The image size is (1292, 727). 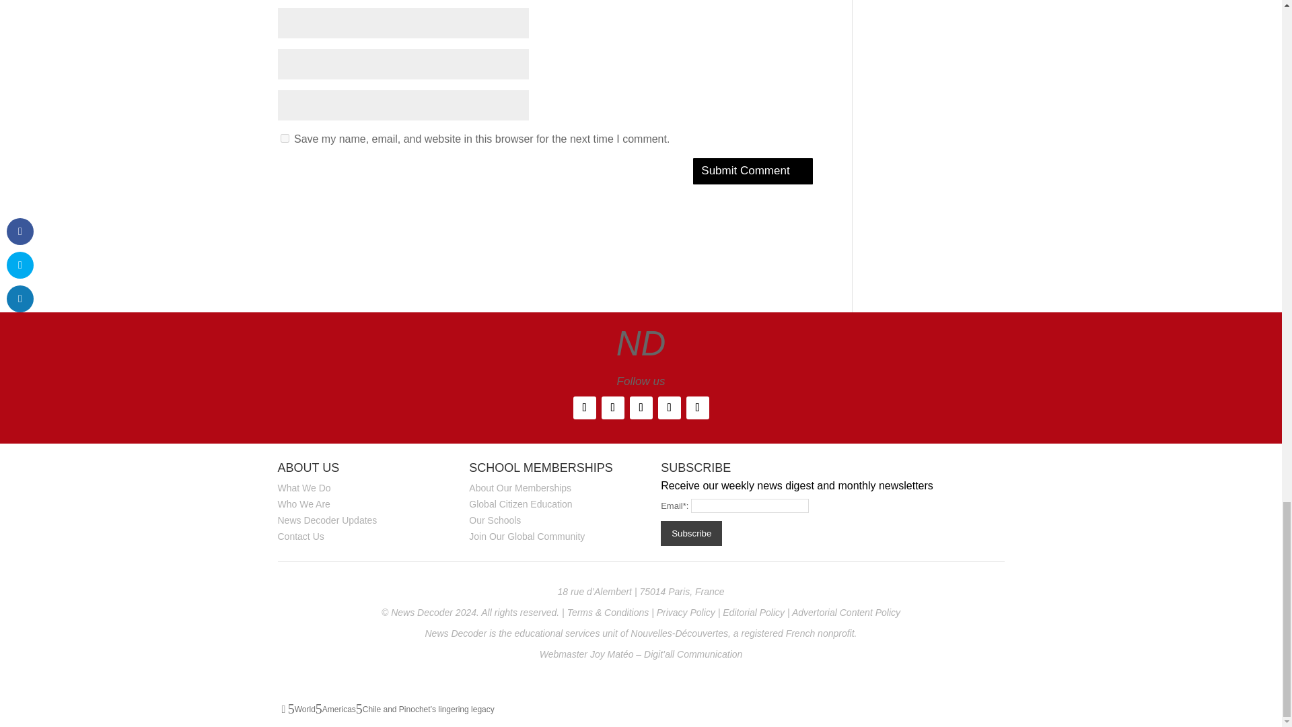 I want to click on Submit Comment, so click(x=752, y=171).